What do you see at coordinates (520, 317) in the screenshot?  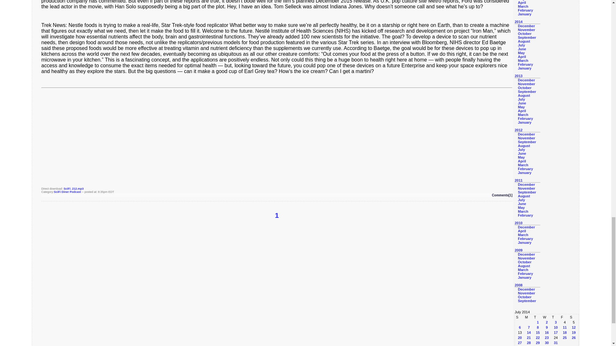 I see `Sunday` at bounding box center [520, 317].